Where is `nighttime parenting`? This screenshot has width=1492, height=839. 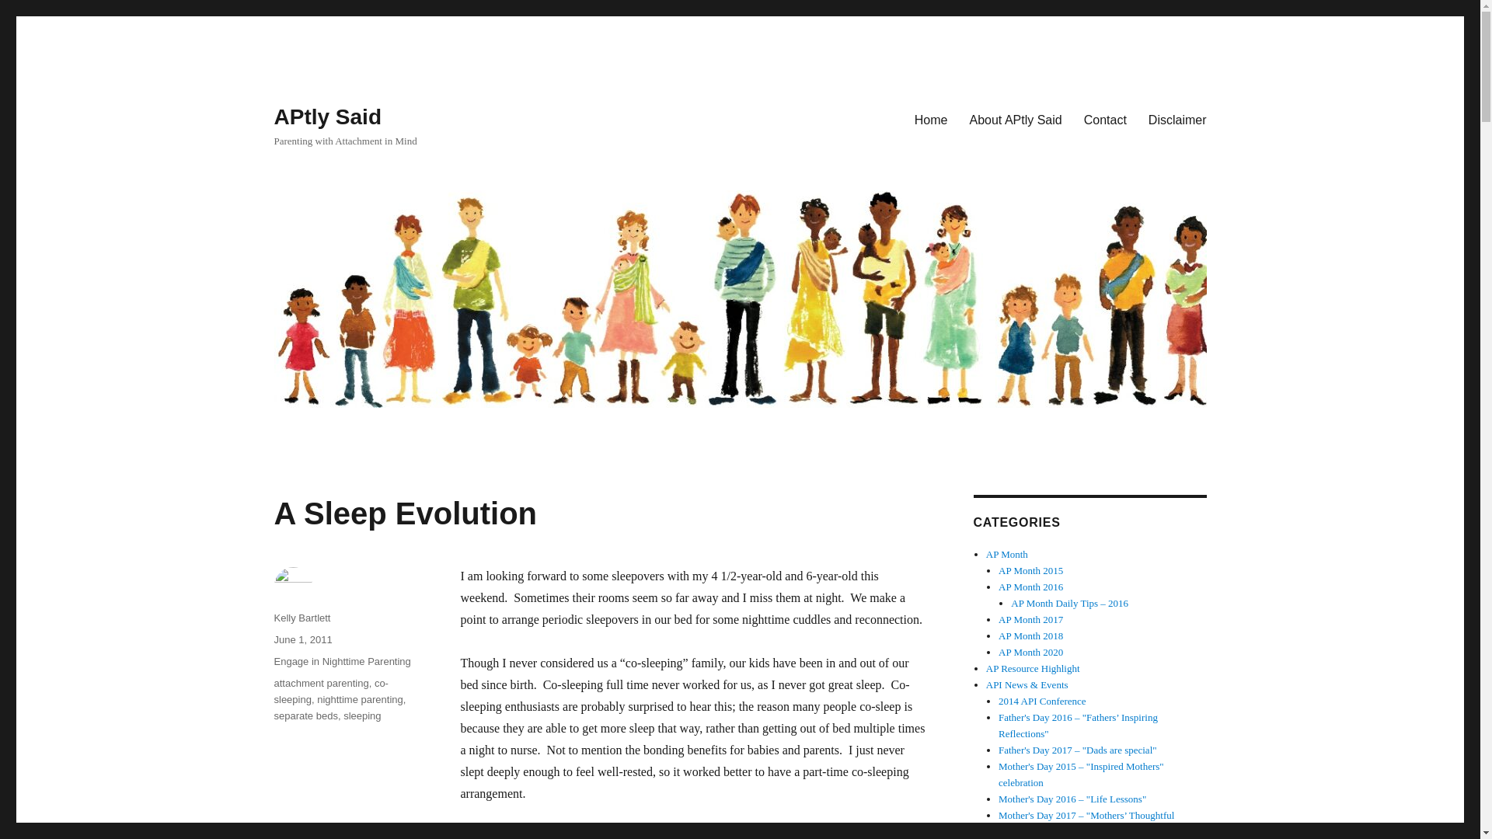
nighttime parenting is located at coordinates (359, 699).